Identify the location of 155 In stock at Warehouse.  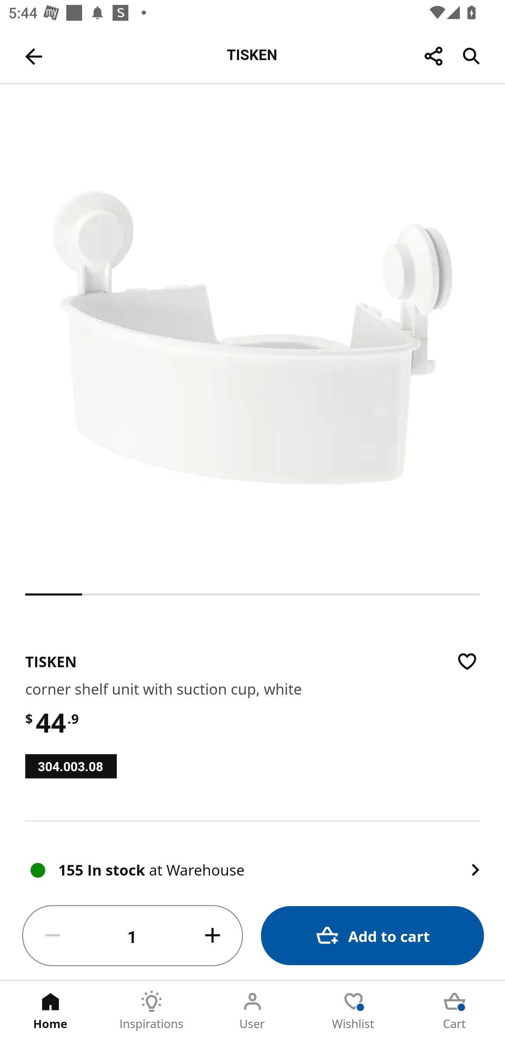
(252, 856).